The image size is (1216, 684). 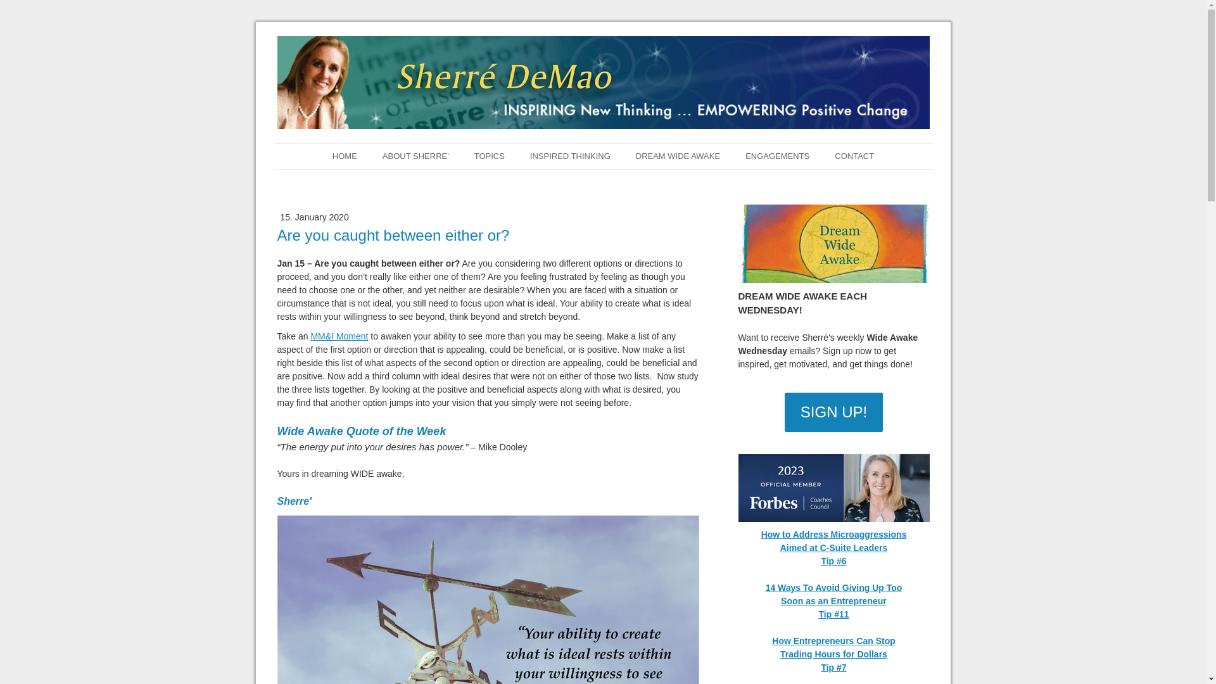 What do you see at coordinates (570, 156) in the screenshot?
I see `INSPIRED THINKING` at bounding box center [570, 156].